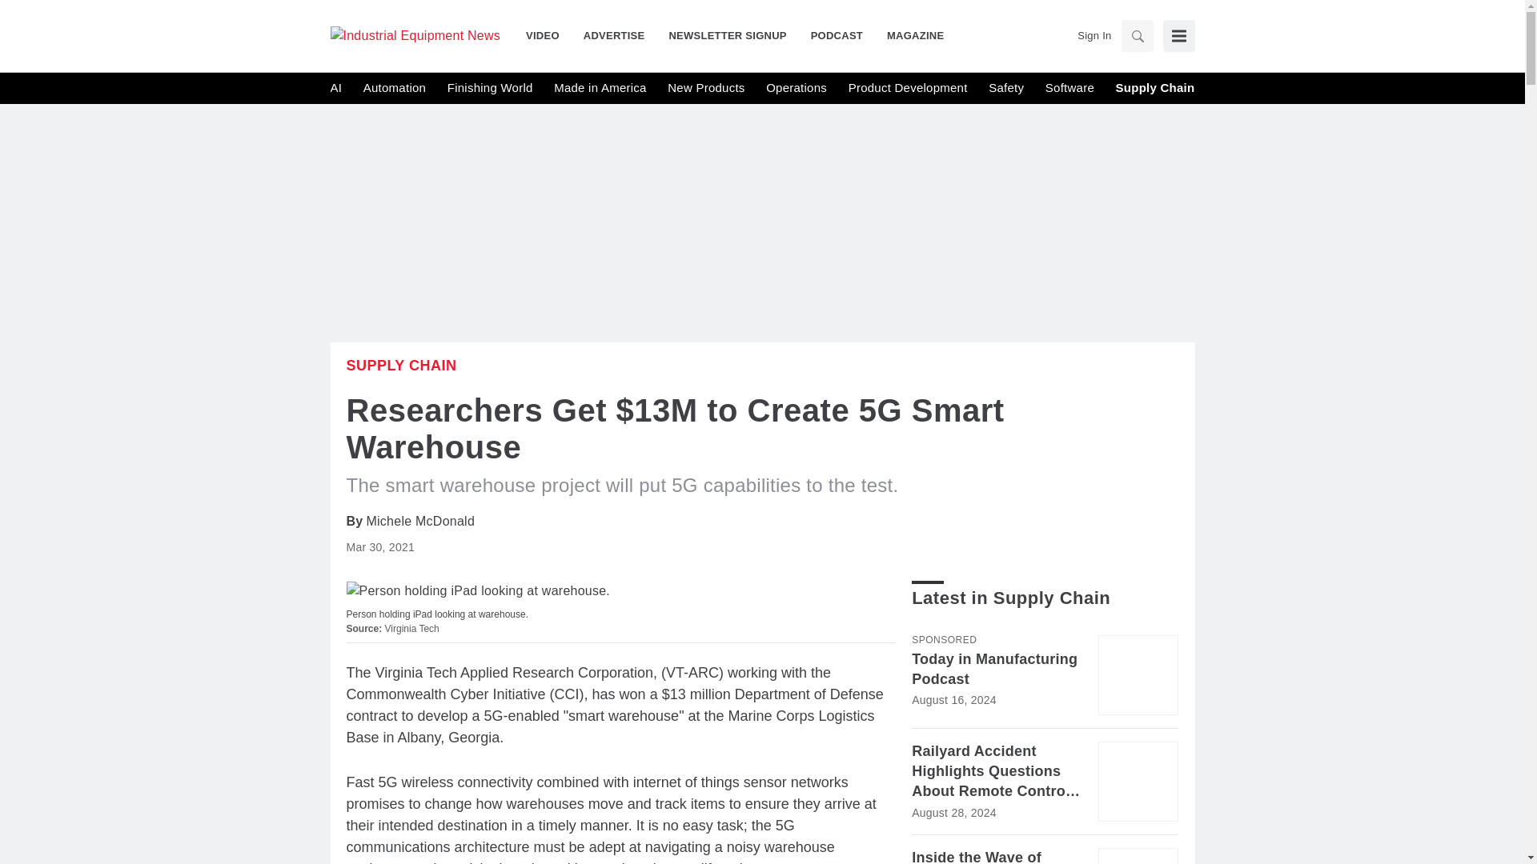 This screenshot has height=864, width=1537. I want to click on Automation, so click(394, 88).